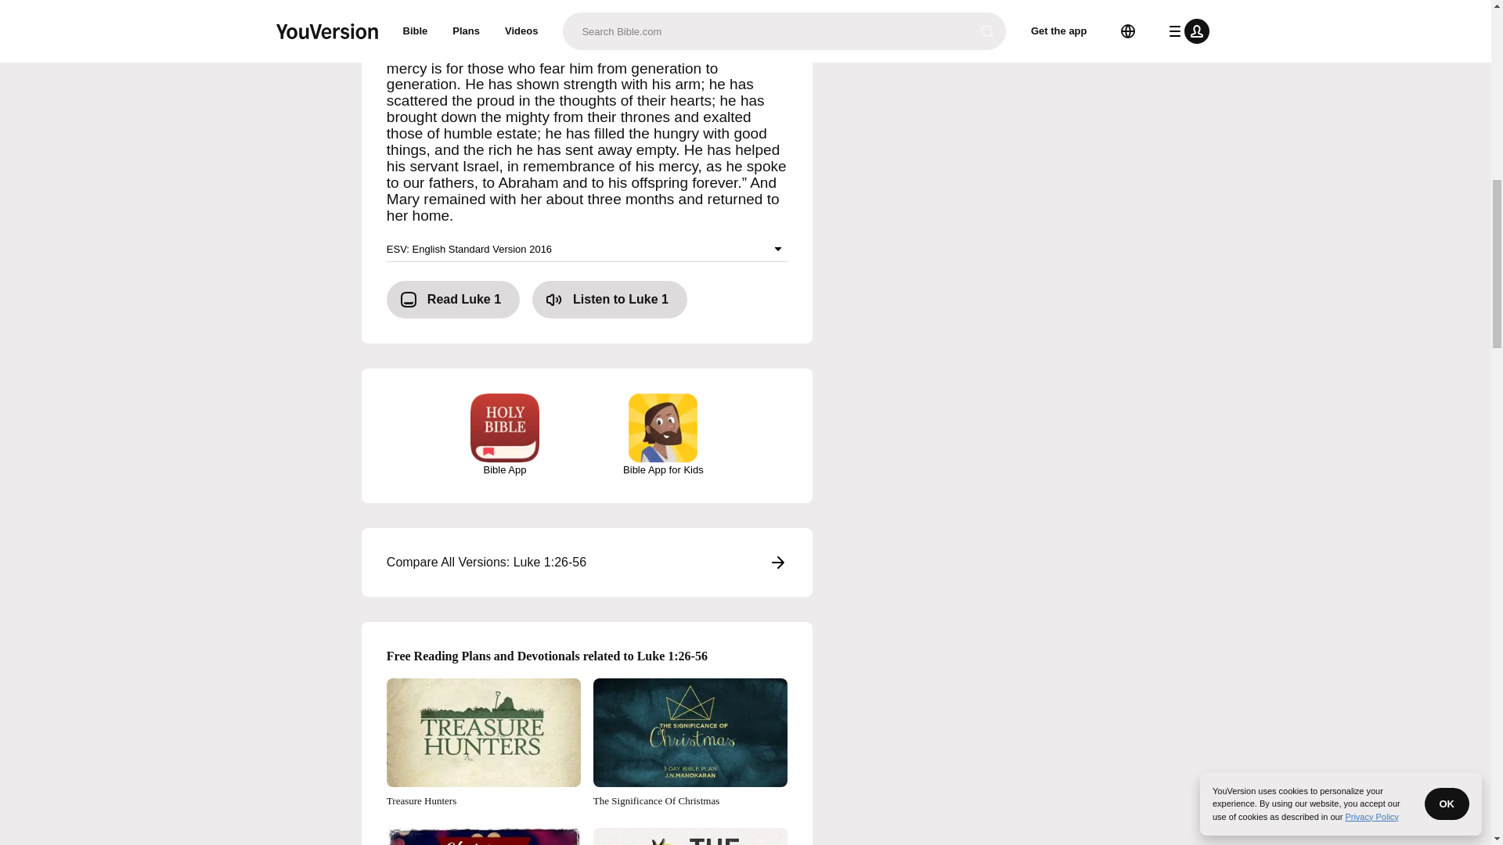 Image resolution: width=1503 pixels, height=845 pixels. What do you see at coordinates (690, 743) in the screenshot?
I see `The Significance Of Christmas` at bounding box center [690, 743].